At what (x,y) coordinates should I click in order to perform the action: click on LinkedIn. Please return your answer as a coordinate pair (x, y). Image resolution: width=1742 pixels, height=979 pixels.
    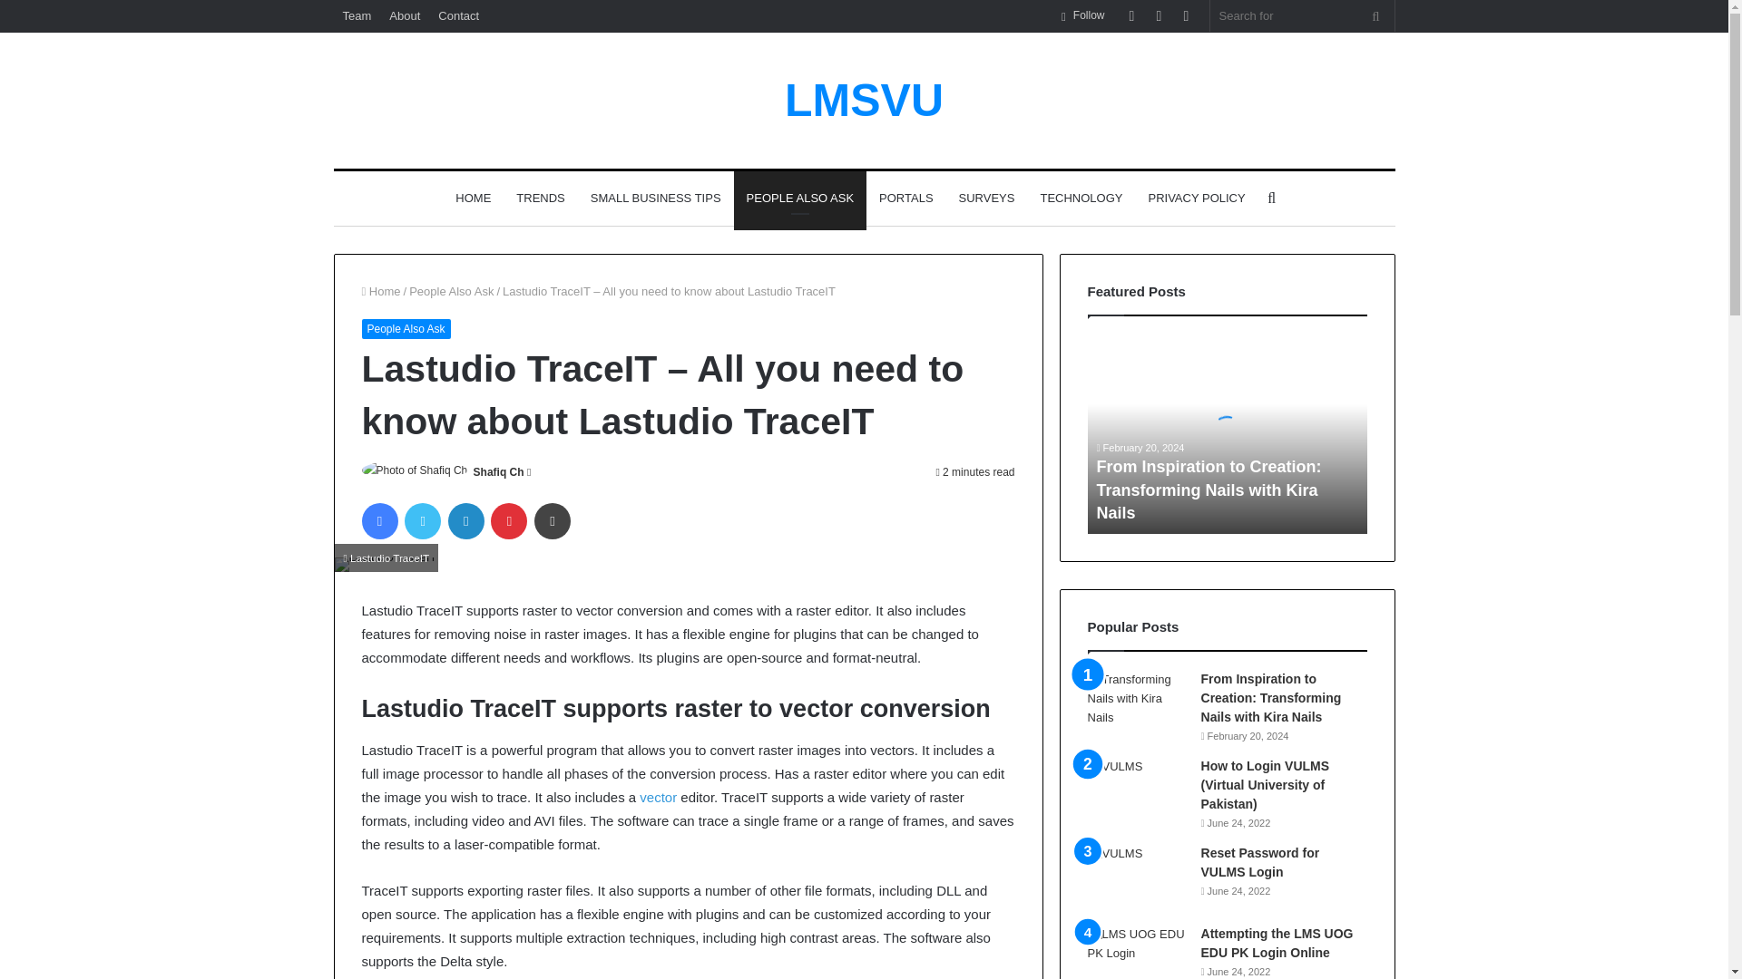
    Looking at the image, I should click on (465, 521).